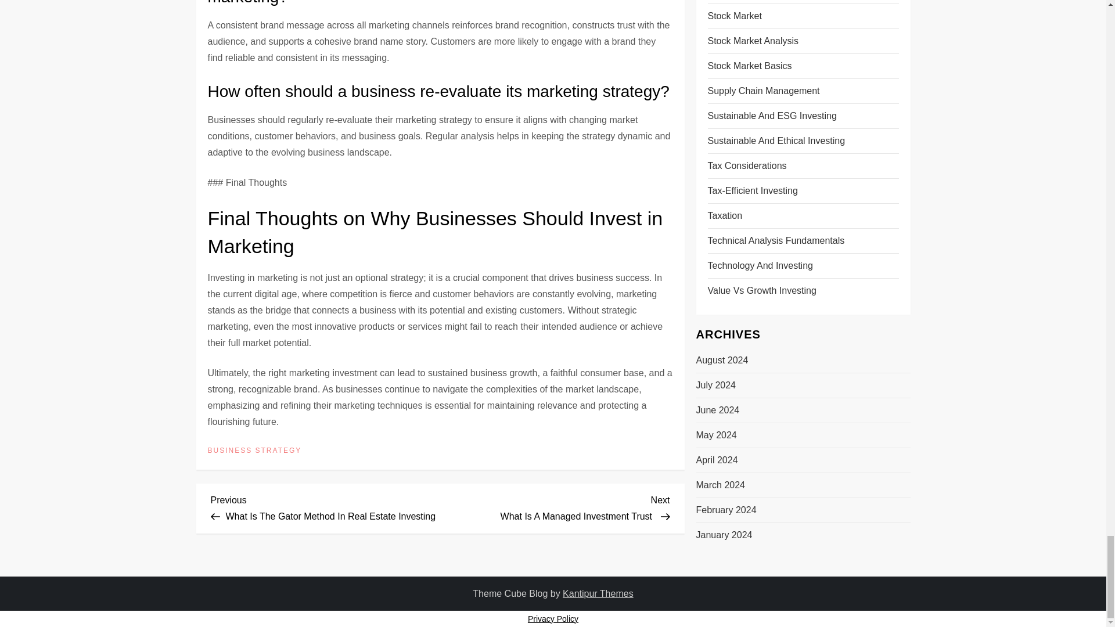 The image size is (1115, 627). What do you see at coordinates (555, 506) in the screenshot?
I see `BUSINESS STRATEGY` at bounding box center [555, 506].